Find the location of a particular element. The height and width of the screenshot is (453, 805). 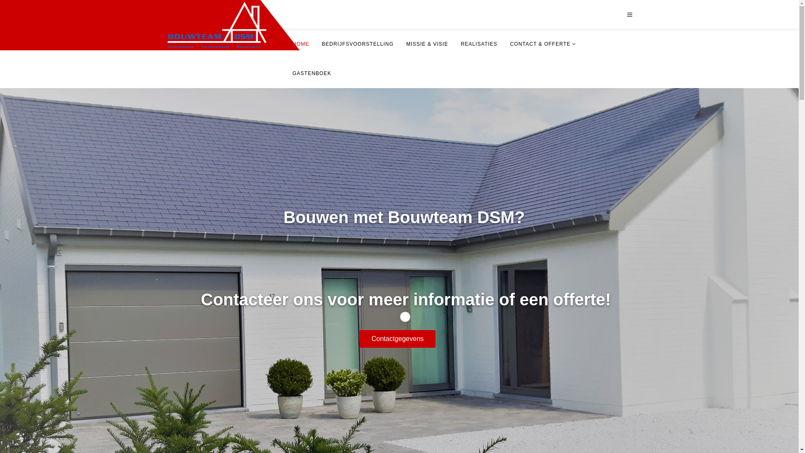

GASTENBOEK is located at coordinates (312, 73).